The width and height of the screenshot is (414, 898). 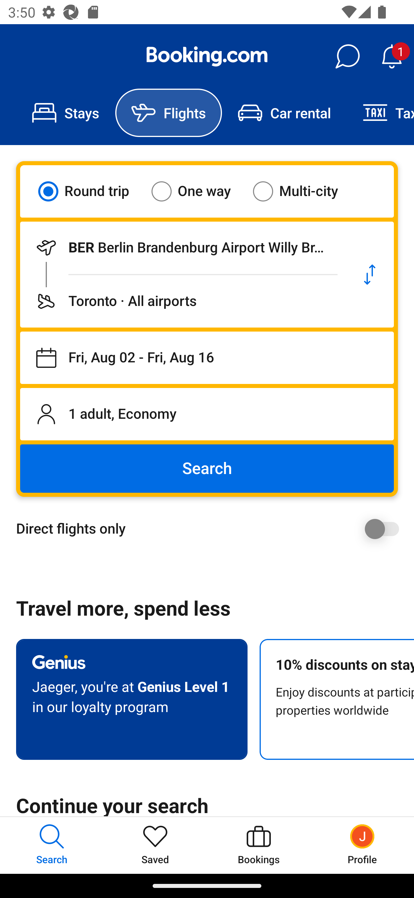 I want to click on Bookings, so click(x=259, y=845).